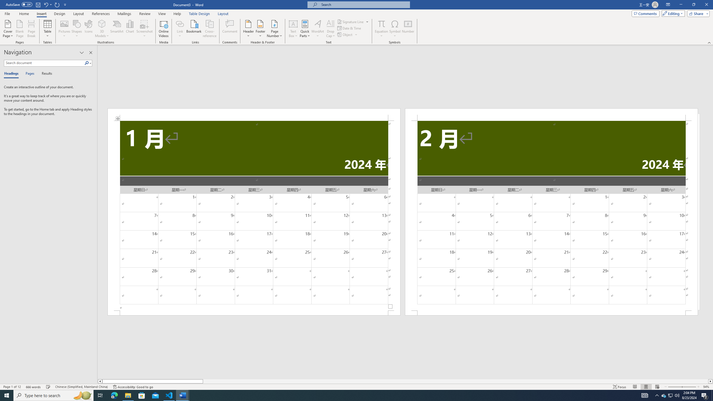 Image resolution: width=713 pixels, height=401 pixels. What do you see at coordinates (41, 14) in the screenshot?
I see `Insert` at bounding box center [41, 14].